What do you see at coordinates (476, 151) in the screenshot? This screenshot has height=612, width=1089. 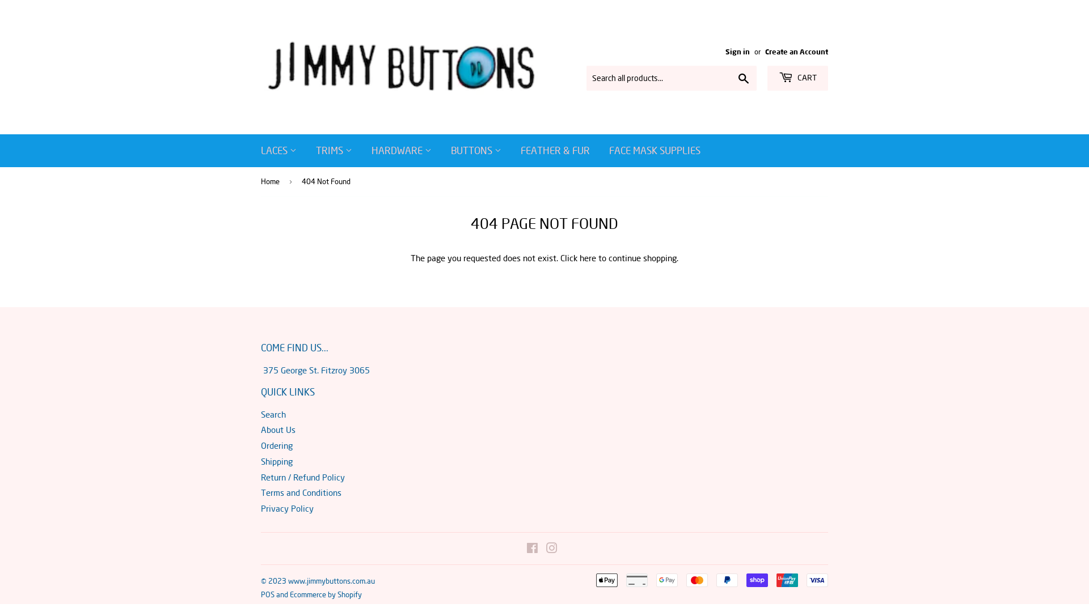 I see `BUTTONS` at bounding box center [476, 151].